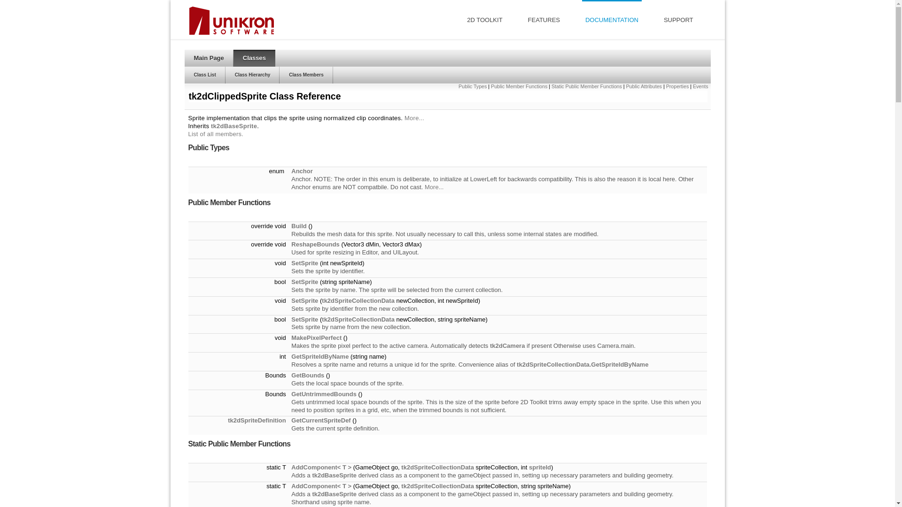 The width and height of the screenshot is (902, 507). I want to click on AddComponent< T >, so click(321, 468).